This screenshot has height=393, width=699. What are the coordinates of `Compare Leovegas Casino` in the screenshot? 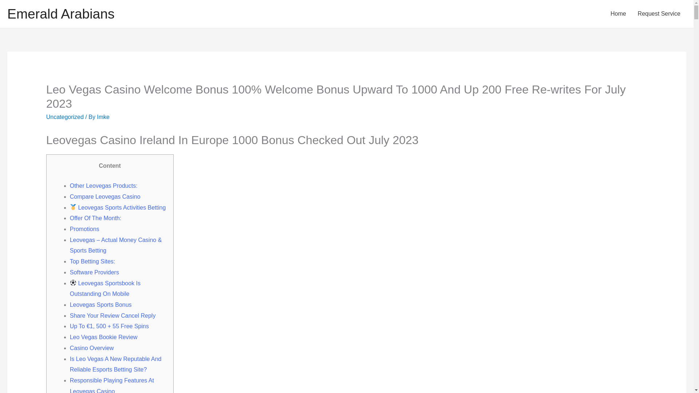 It's located at (105, 196).